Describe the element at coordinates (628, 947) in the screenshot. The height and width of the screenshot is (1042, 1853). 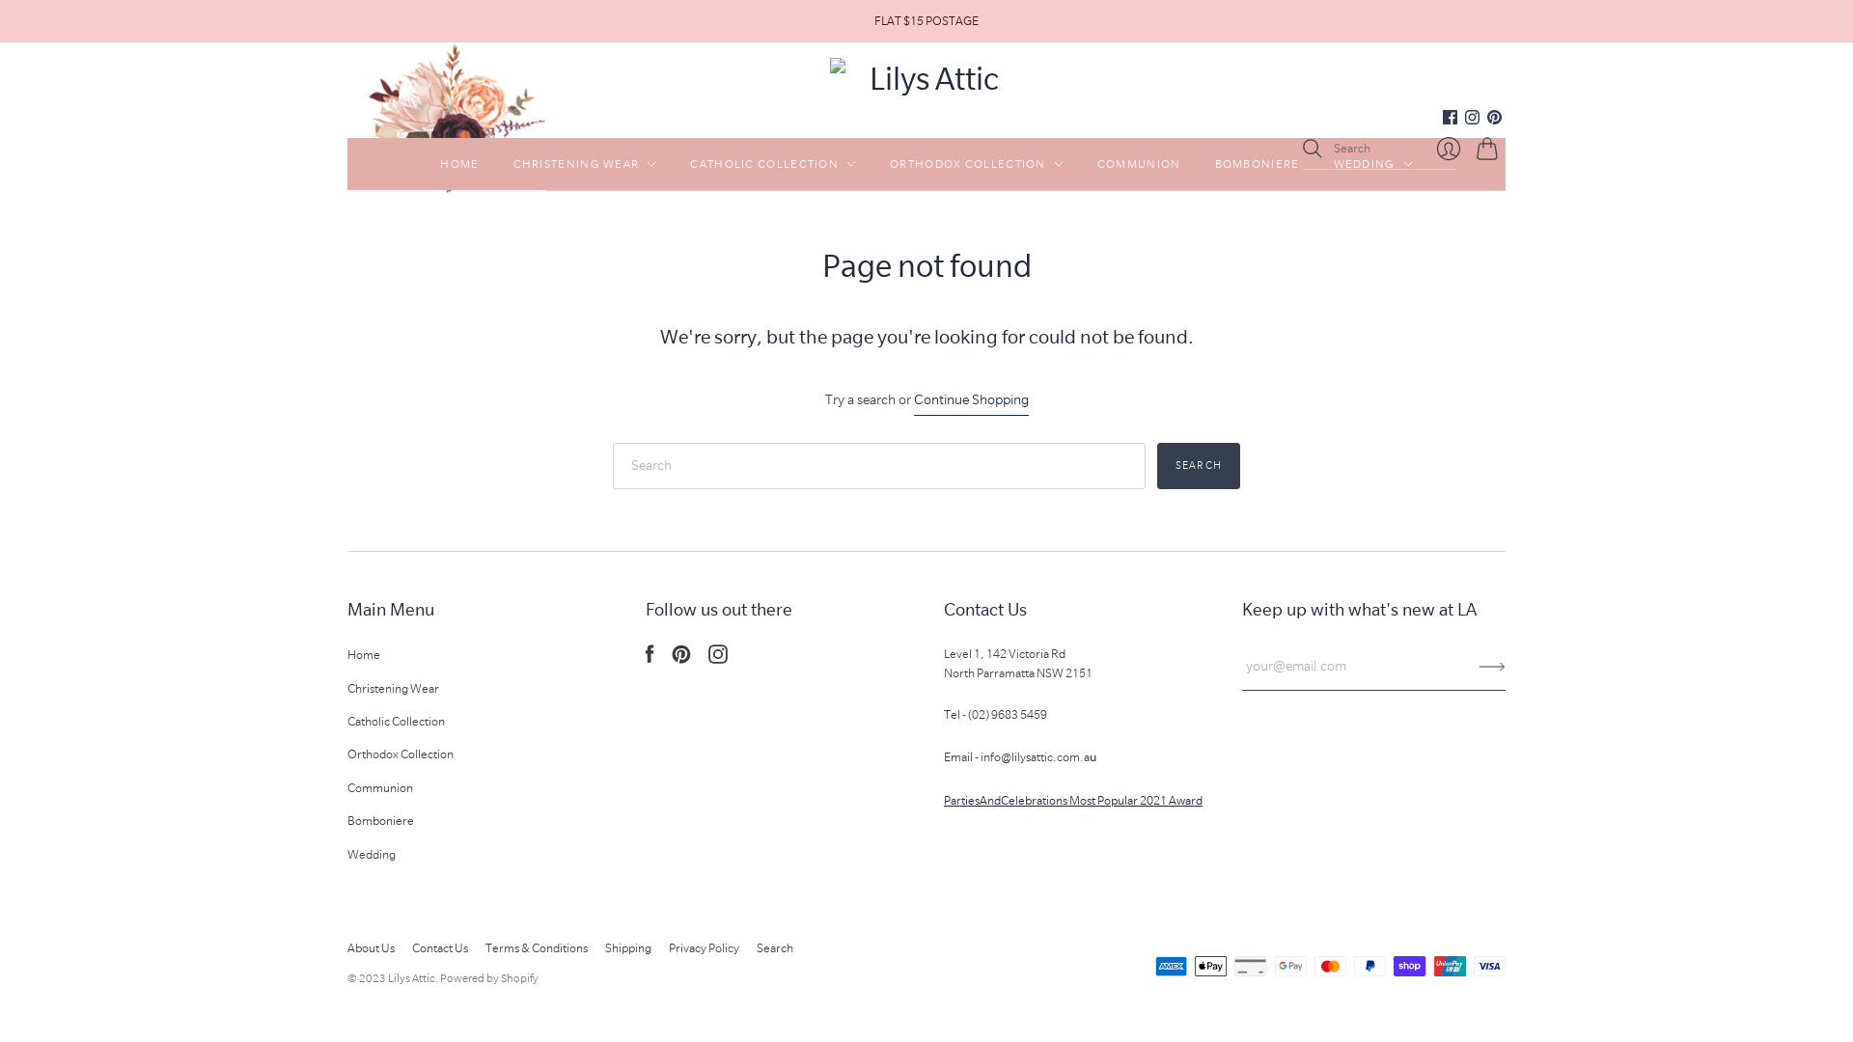
I see `Shipping` at that location.